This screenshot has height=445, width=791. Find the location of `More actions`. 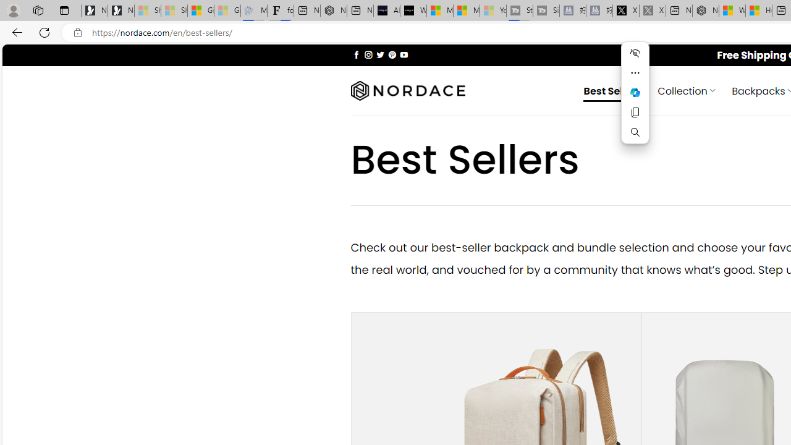

More actions is located at coordinates (635, 73).